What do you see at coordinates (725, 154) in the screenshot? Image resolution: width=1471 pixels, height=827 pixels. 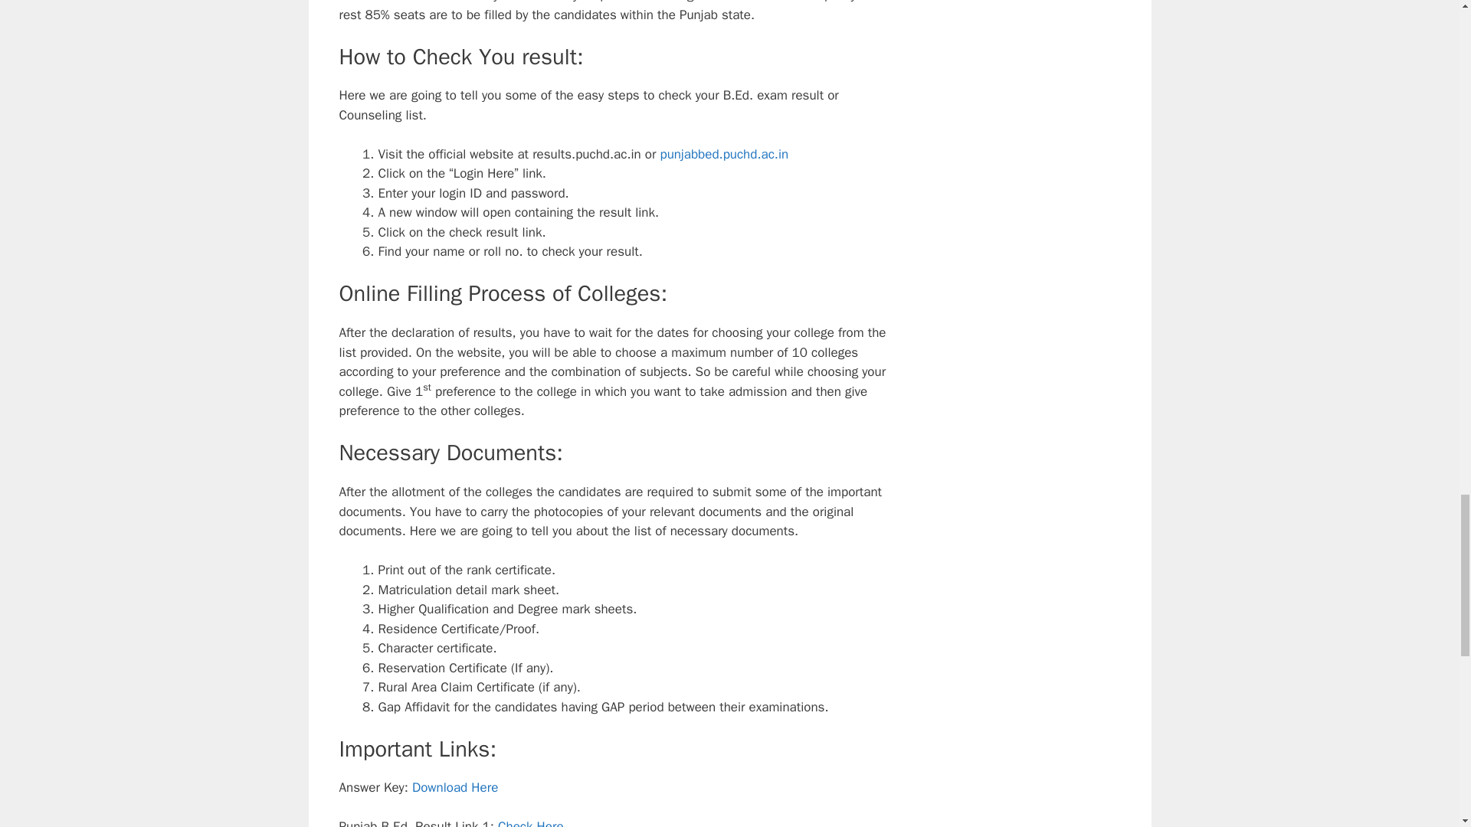 I see `punjabbed.puchd.ac.in` at bounding box center [725, 154].